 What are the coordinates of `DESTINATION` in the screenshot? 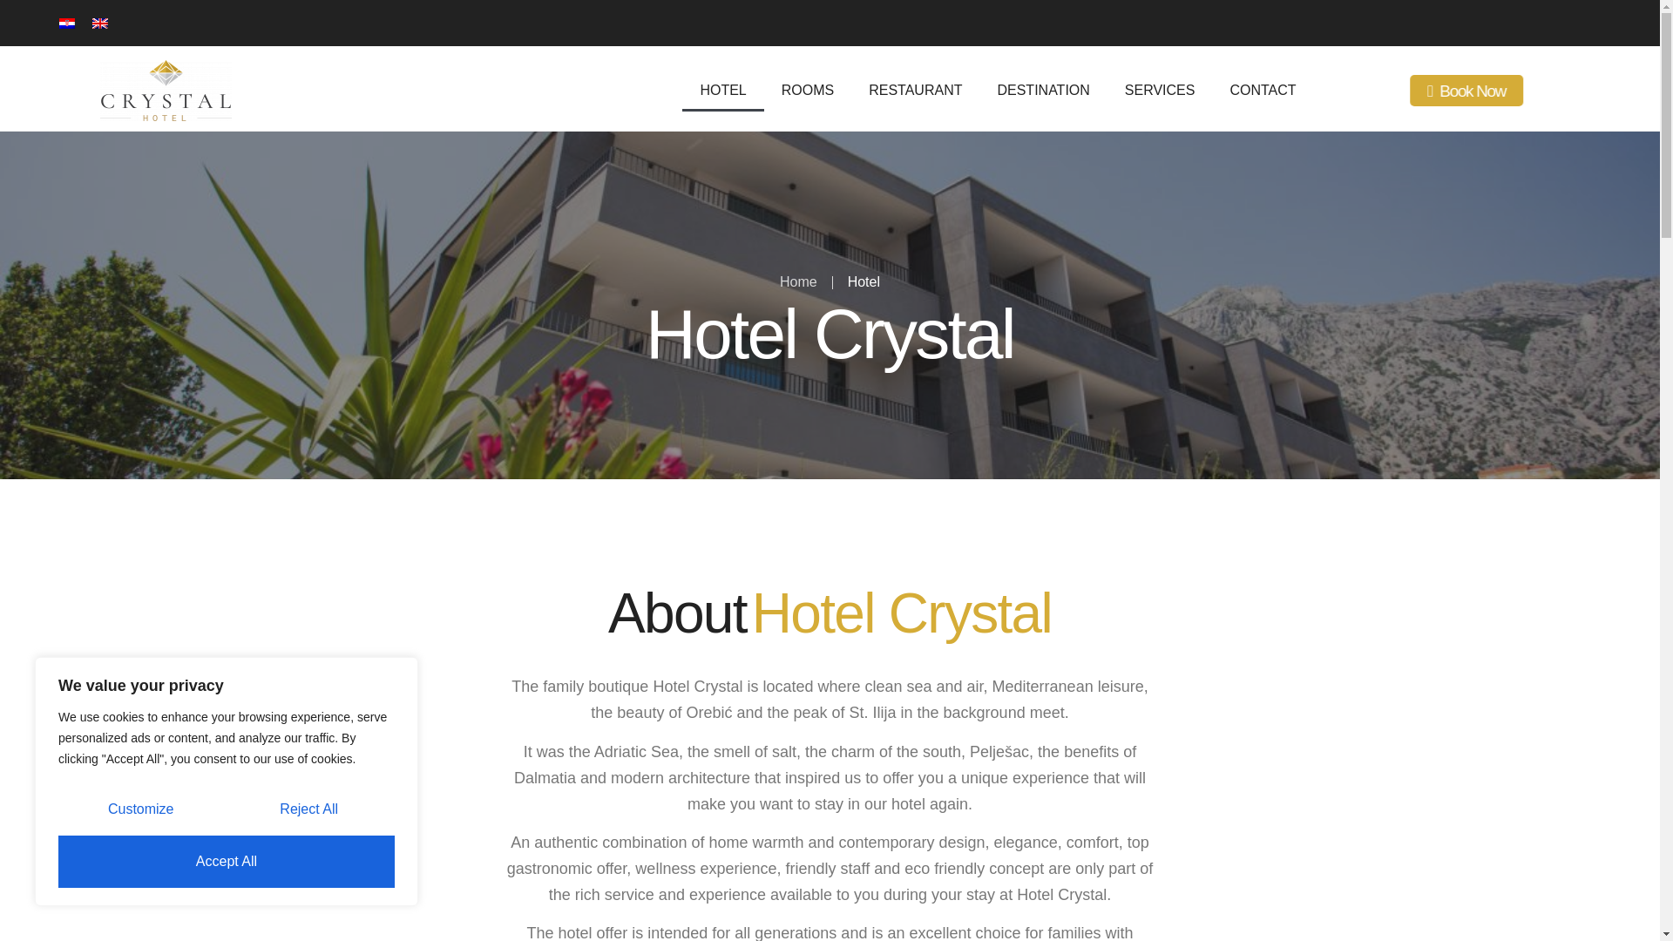 It's located at (1042, 90).